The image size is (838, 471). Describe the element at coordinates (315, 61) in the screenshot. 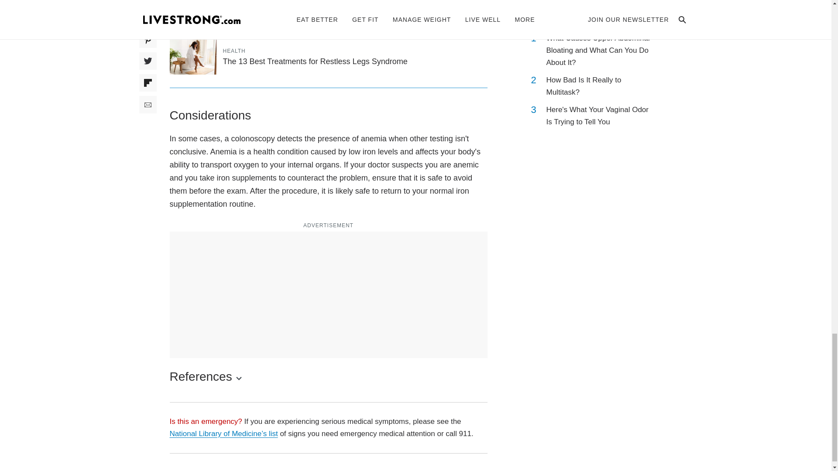

I see `The 13 Best Treatments for Restless Legs Syndrome` at that location.